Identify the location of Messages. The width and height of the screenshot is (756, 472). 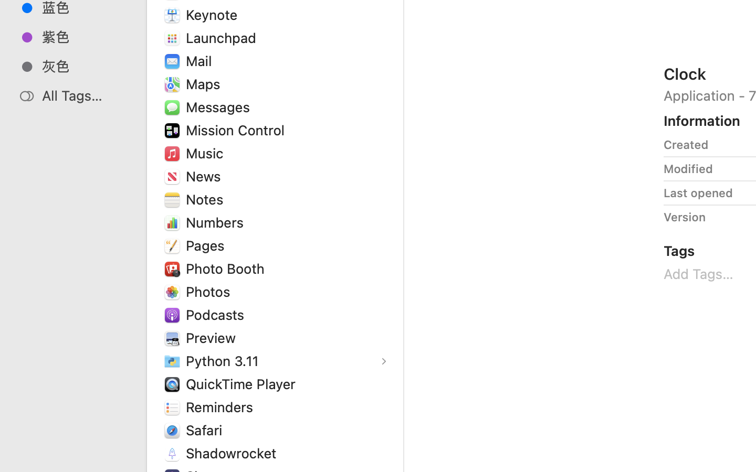
(220, 107).